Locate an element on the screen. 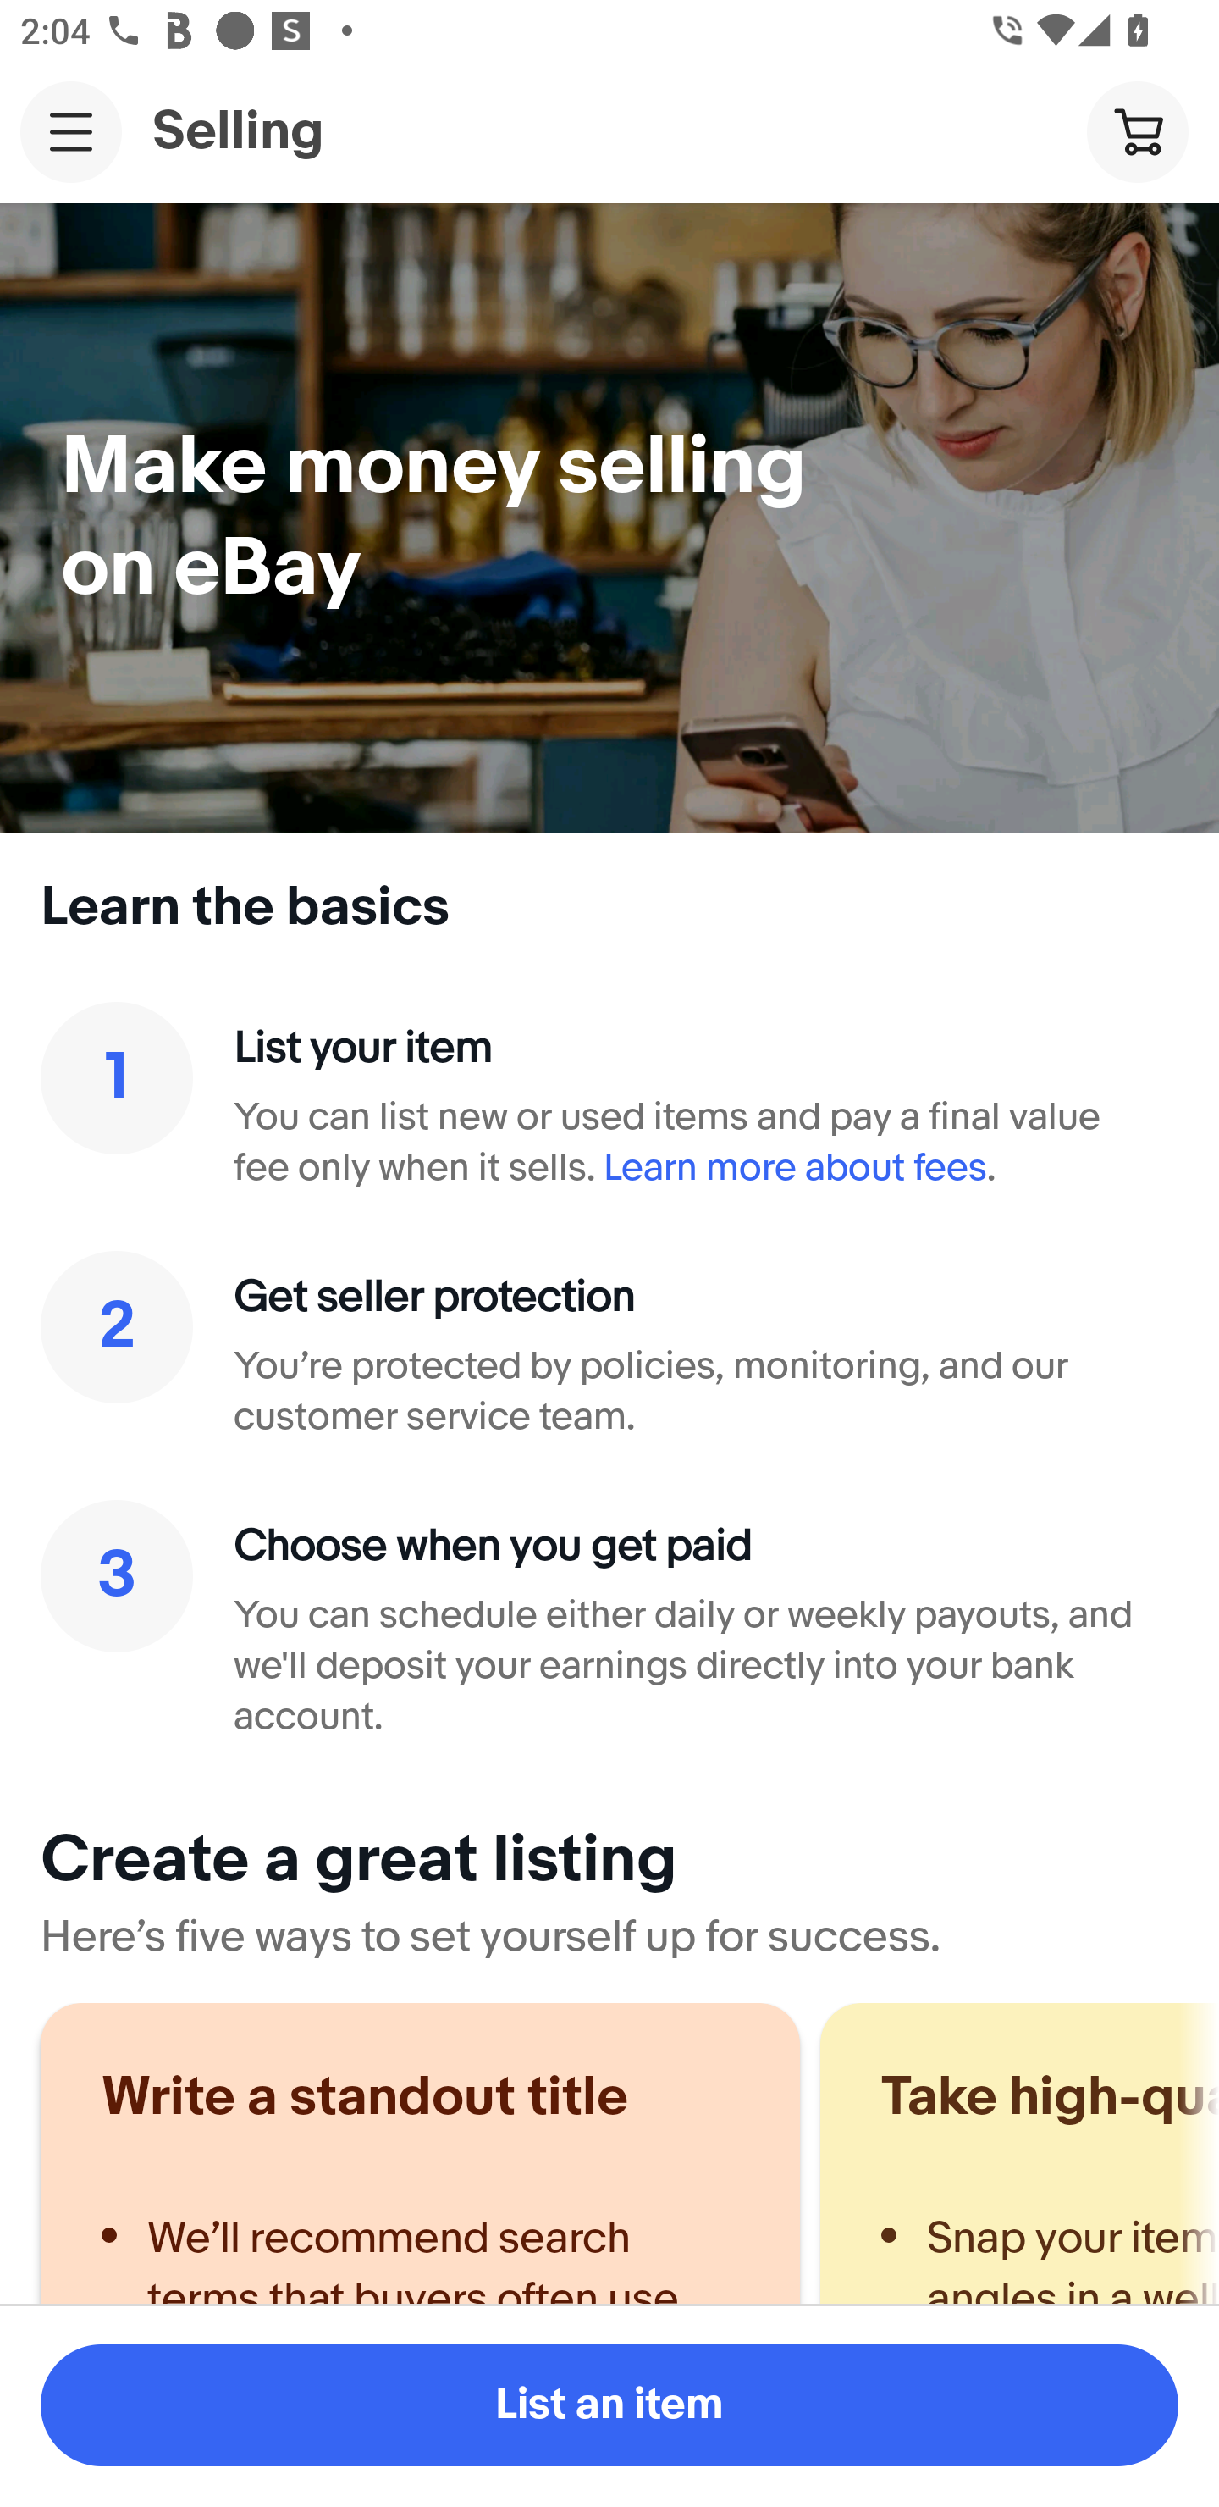 The height and width of the screenshot is (2507, 1219). List an item is located at coordinates (609, 2405).